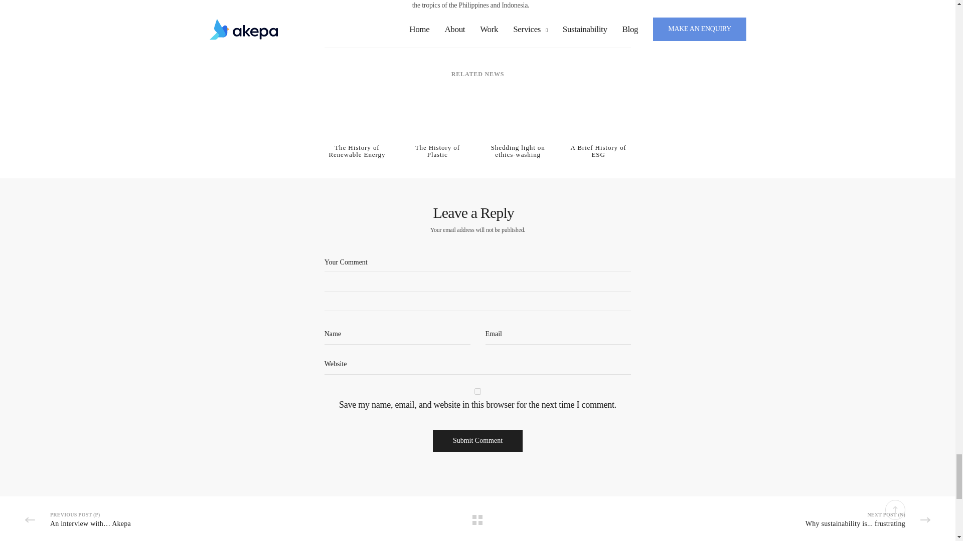 This screenshot has height=541, width=963. I want to click on The History of Renewable Energy, so click(357, 119).